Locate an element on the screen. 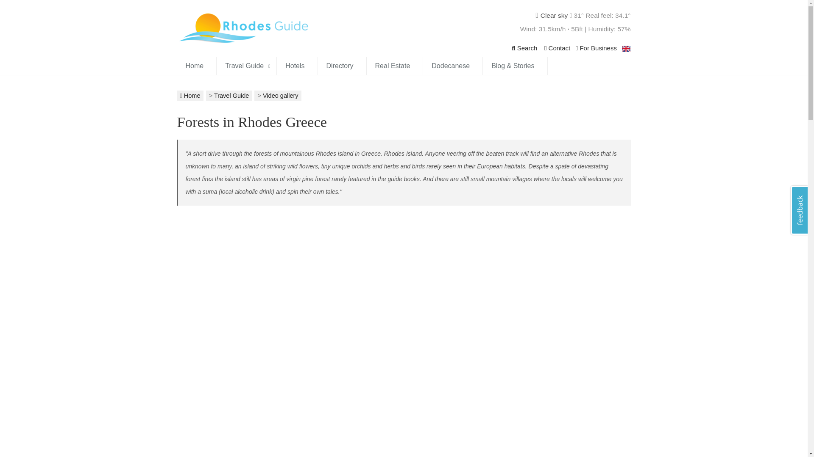 The height and width of the screenshot is (457, 814). Search is located at coordinates (525, 48).